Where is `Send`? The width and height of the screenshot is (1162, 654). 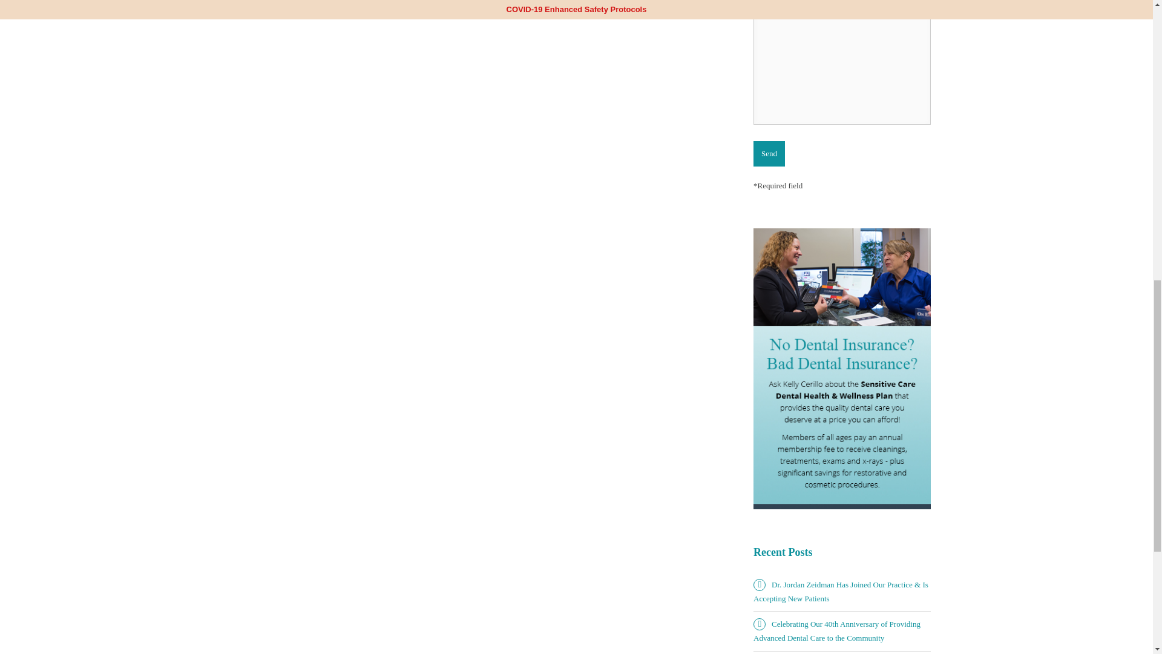
Send is located at coordinates (769, 154).